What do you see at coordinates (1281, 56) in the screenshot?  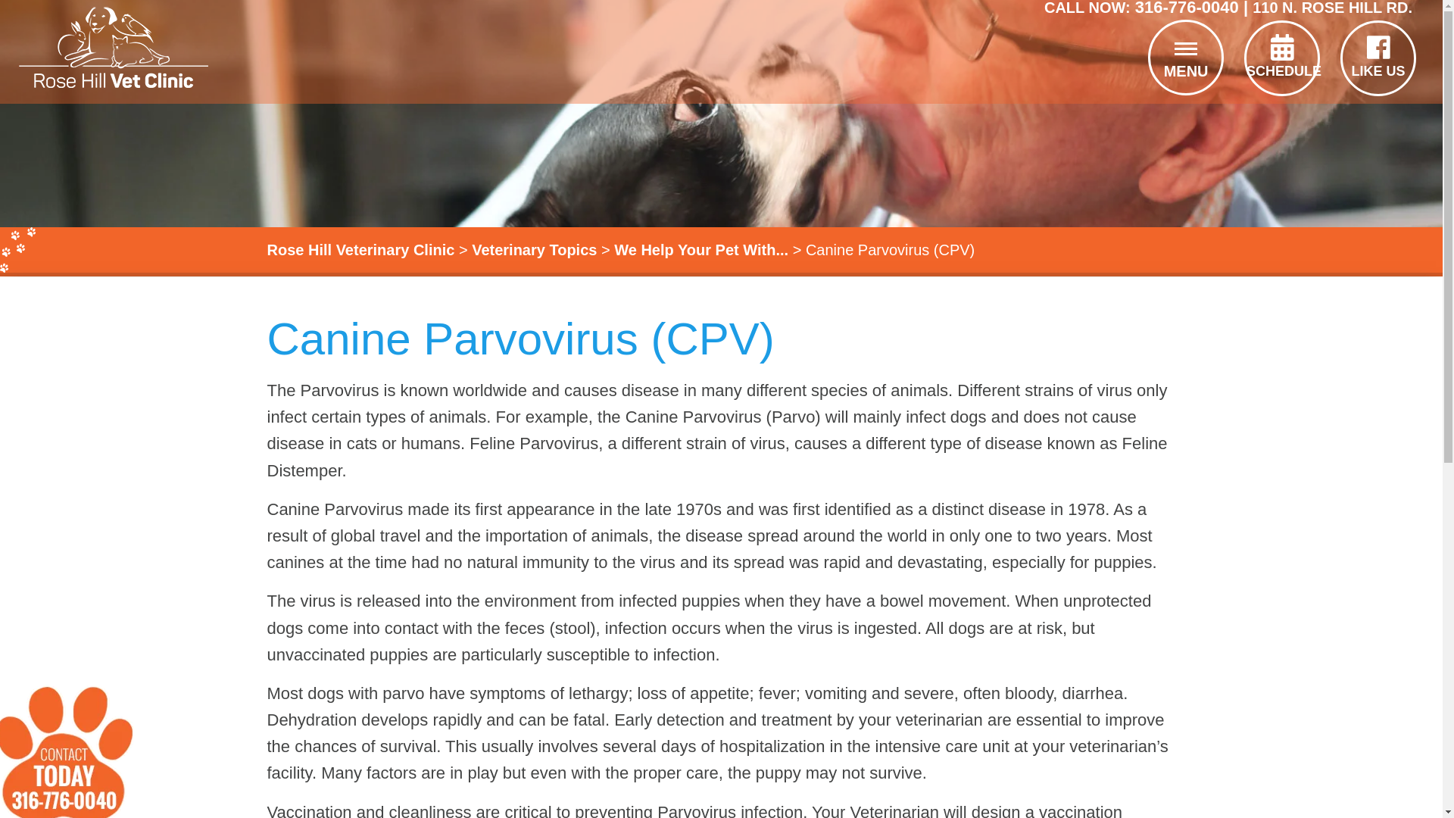 I see `SCHEDULE` at bounding box center [1281, 56].